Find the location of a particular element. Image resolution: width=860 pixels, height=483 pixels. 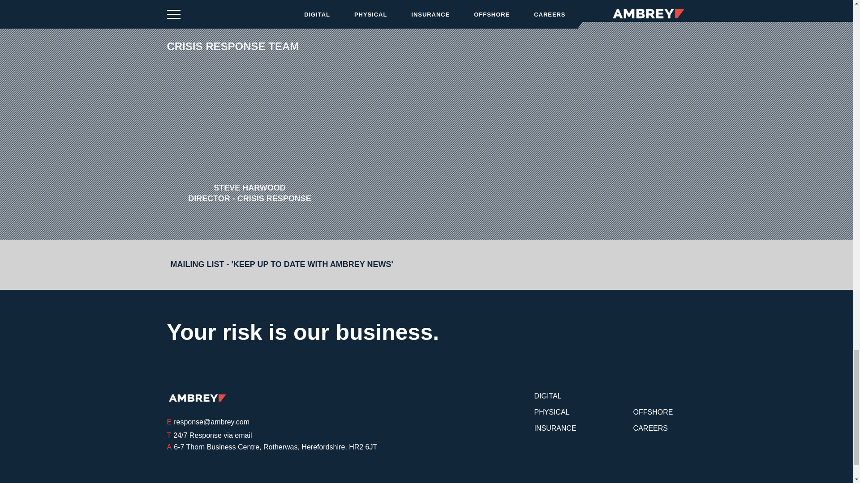

OFFSHORE is located at coordinates (653, 411).